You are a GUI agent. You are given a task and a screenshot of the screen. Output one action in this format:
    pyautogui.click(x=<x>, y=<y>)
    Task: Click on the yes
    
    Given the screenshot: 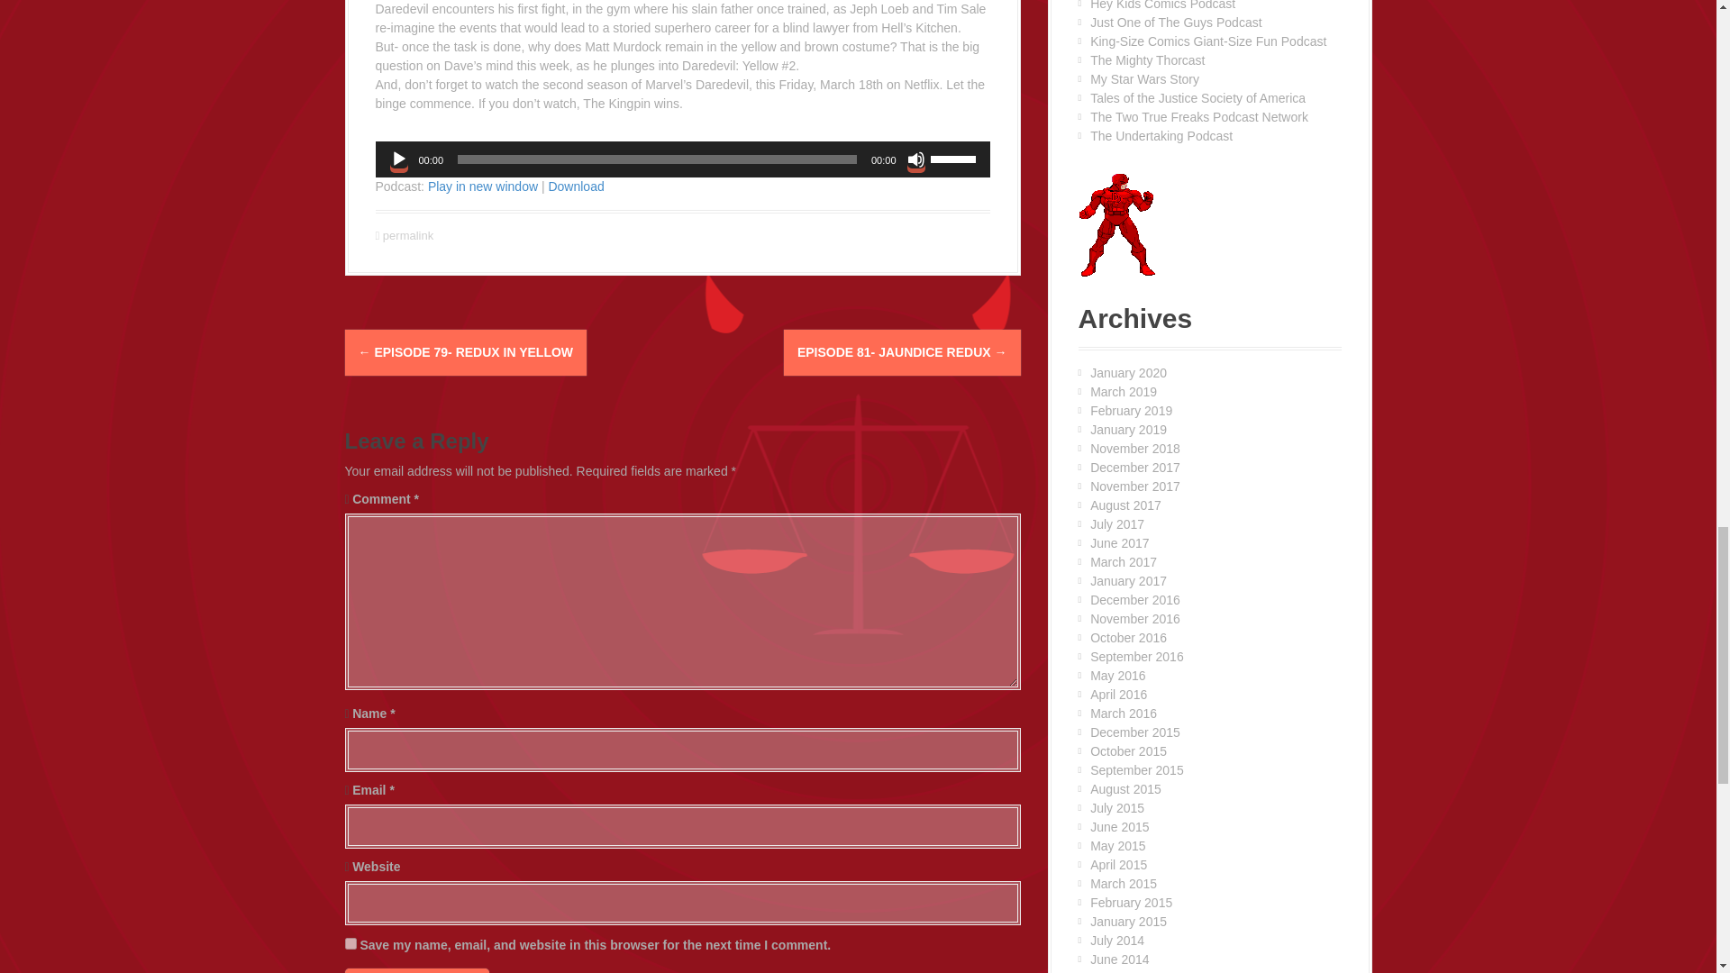 What is the action you would take?
    pyautogui.click(x=350, y=944)
    